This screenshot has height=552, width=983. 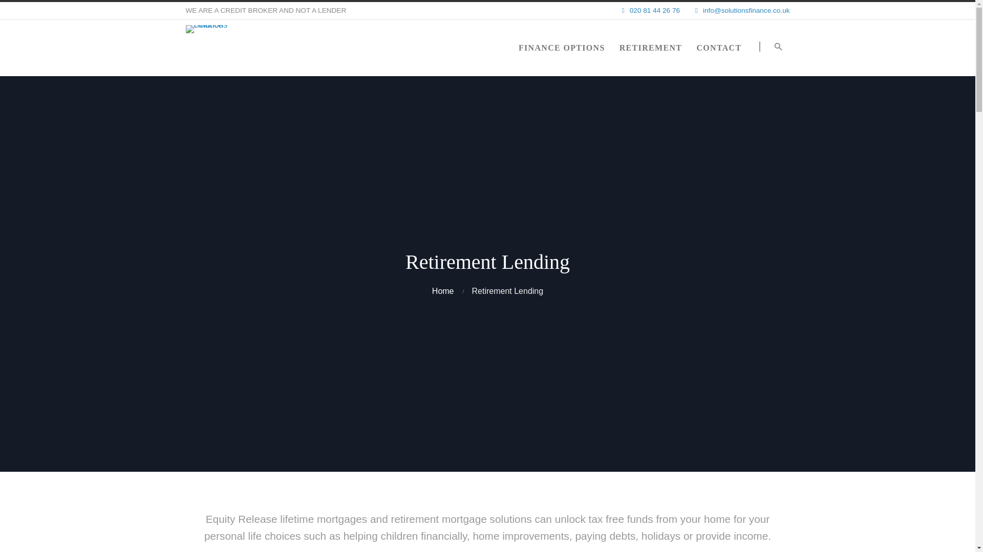 What do you see at coordinates (648, 10) in the screenshot?
I see `Phone` at bounding box center [648, 10].